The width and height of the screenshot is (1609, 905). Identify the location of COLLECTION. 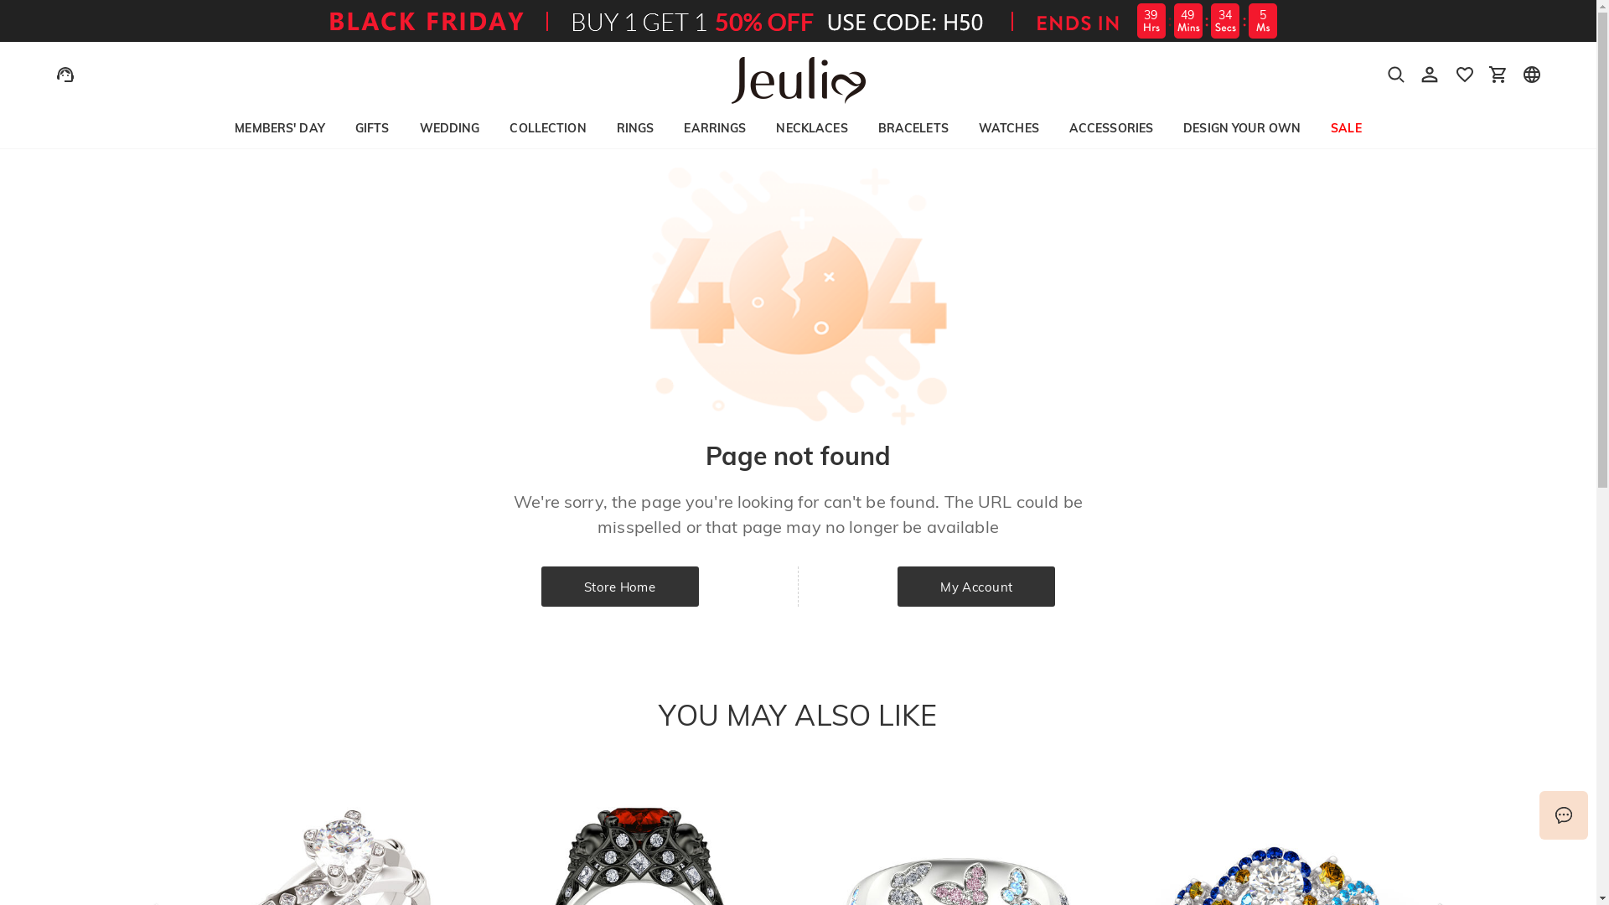
(548, 128).